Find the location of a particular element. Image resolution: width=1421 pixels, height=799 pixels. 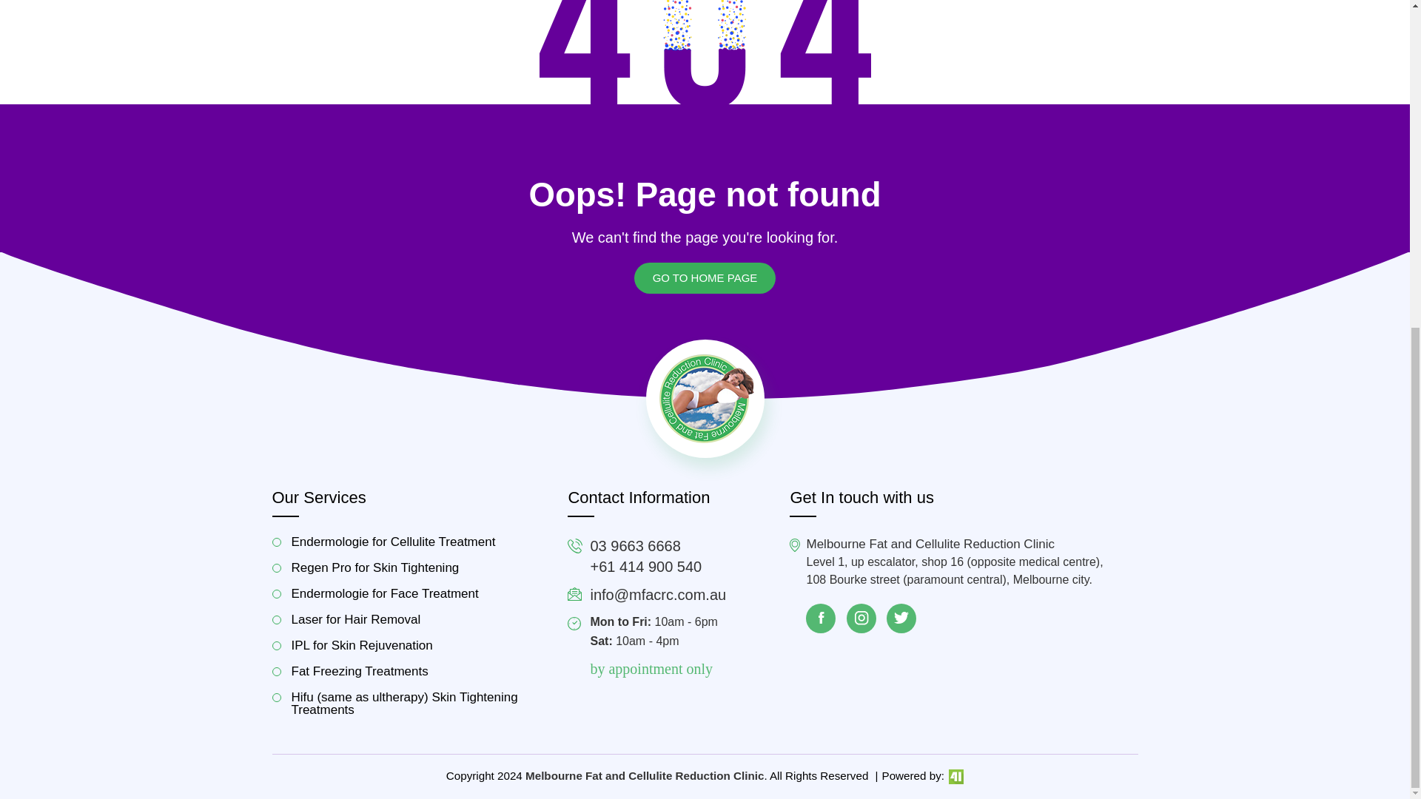

Follow us on Facebook is located at coordinates (820, 618).